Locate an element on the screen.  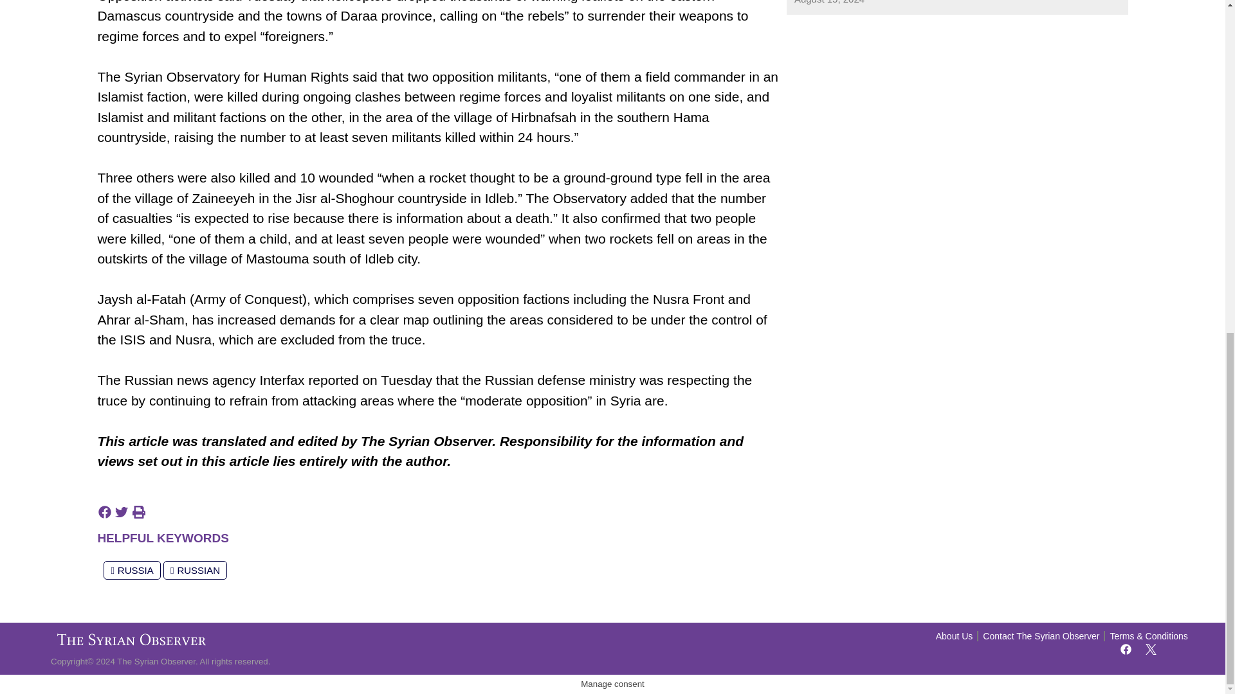
RUSSIAN is located at coordinates (195, 569).